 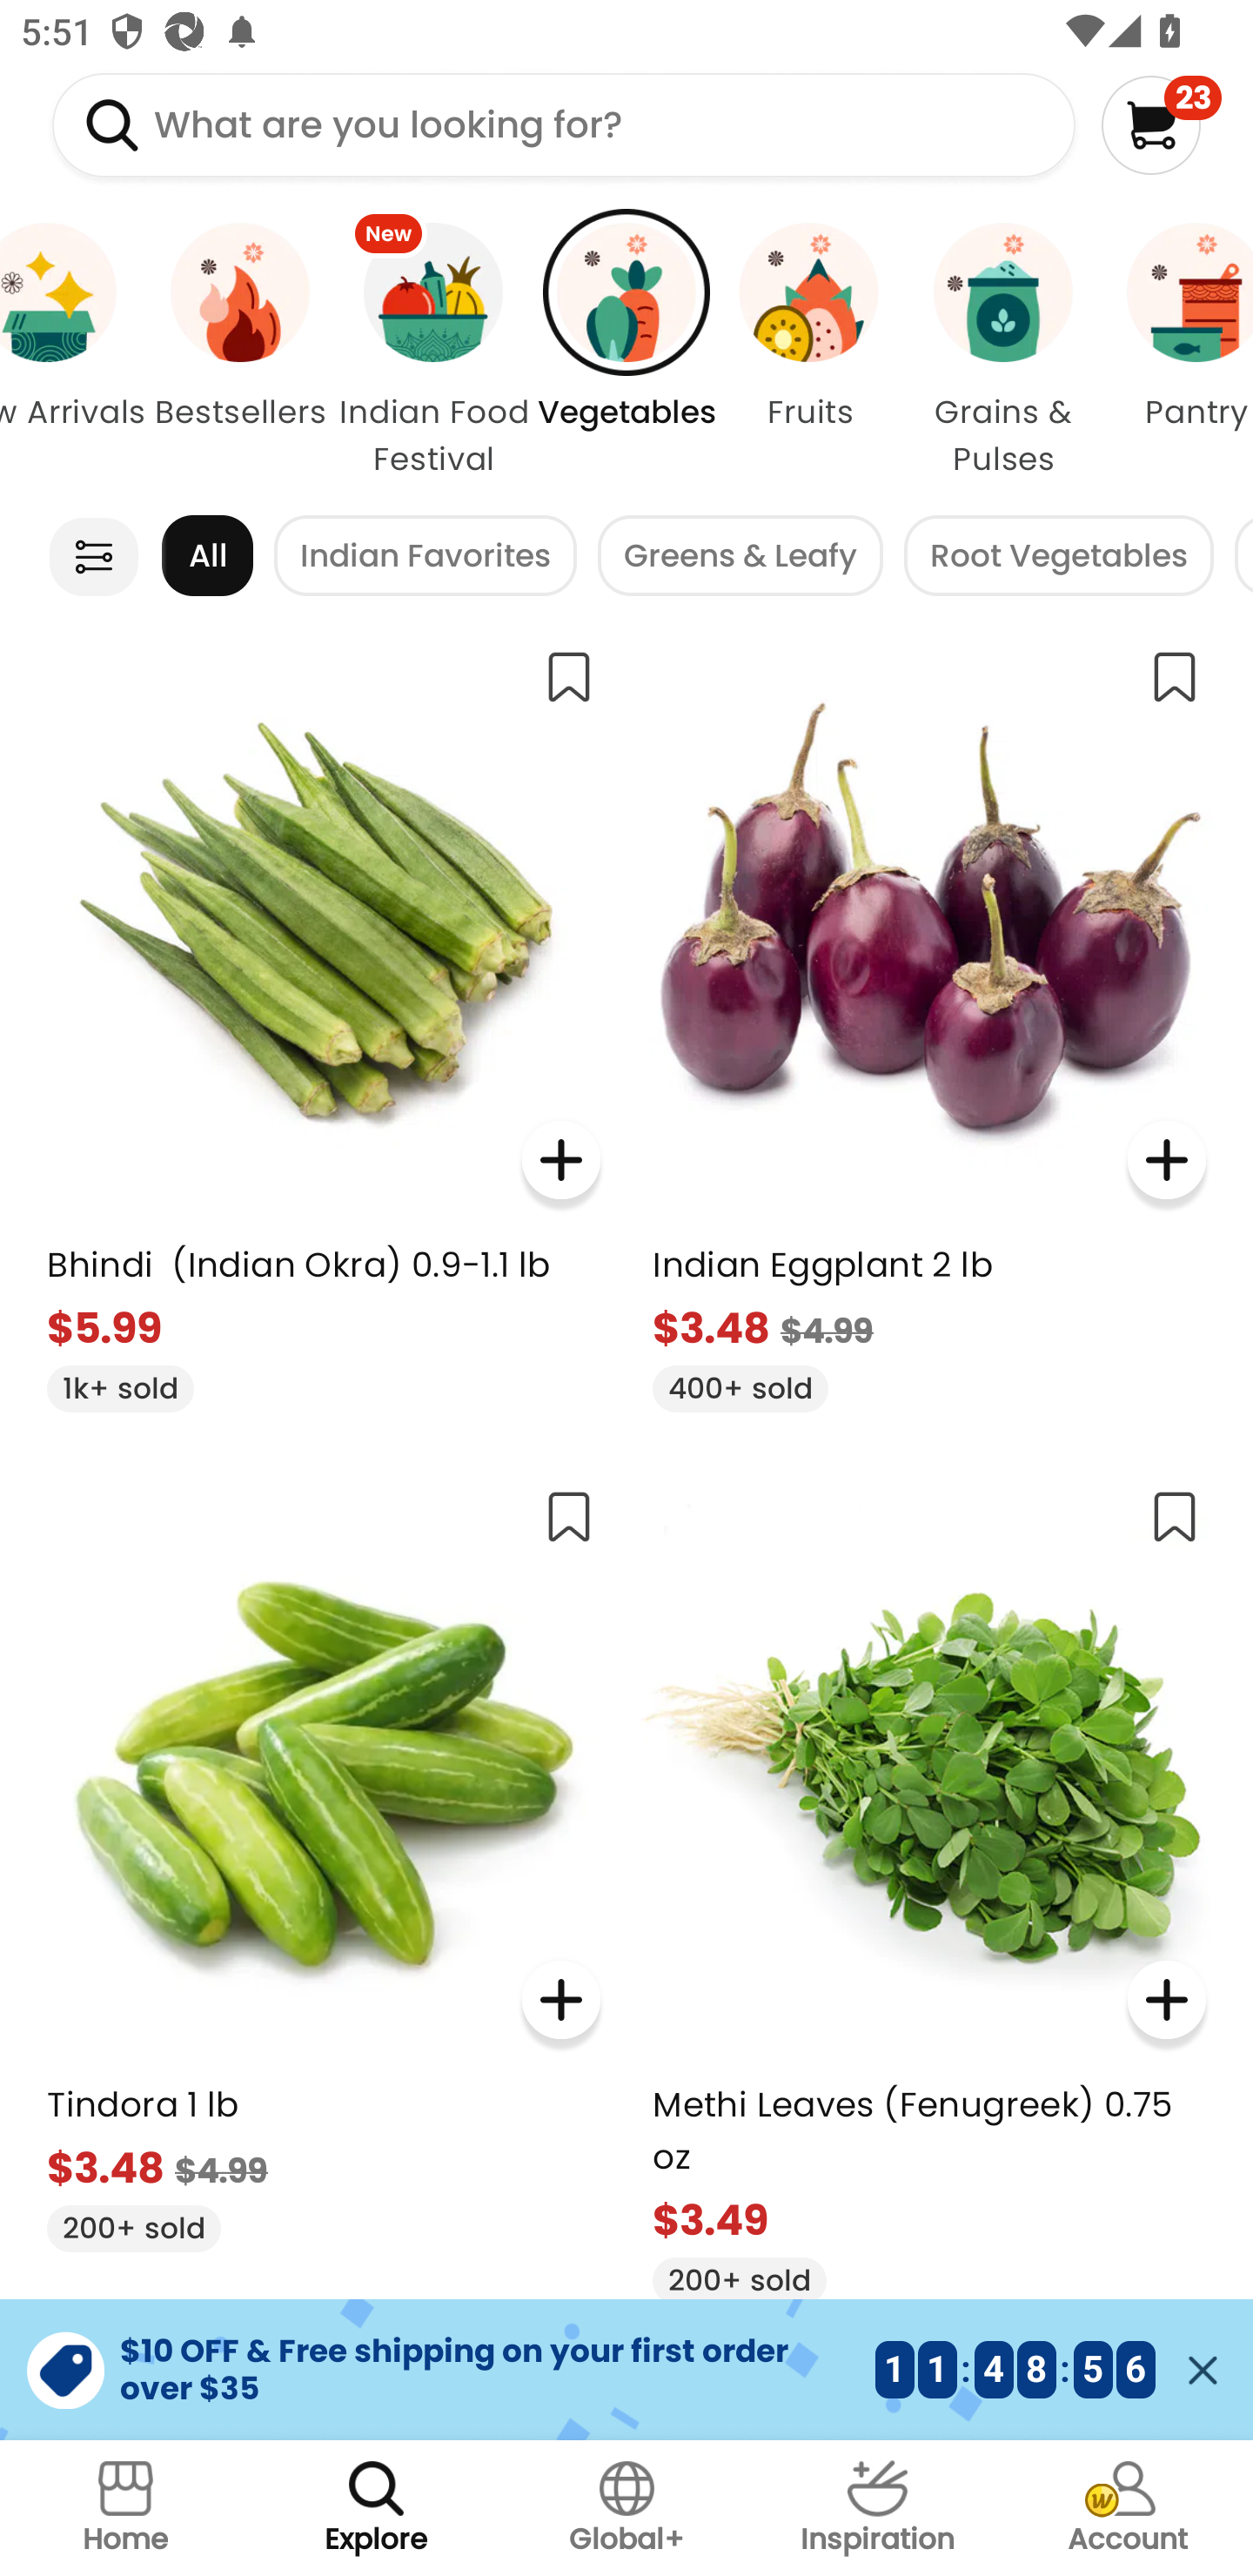 What do you see at coordinates (809, 352) in the screenshot?
I see `Fruits` at bounding box center [809, 352].